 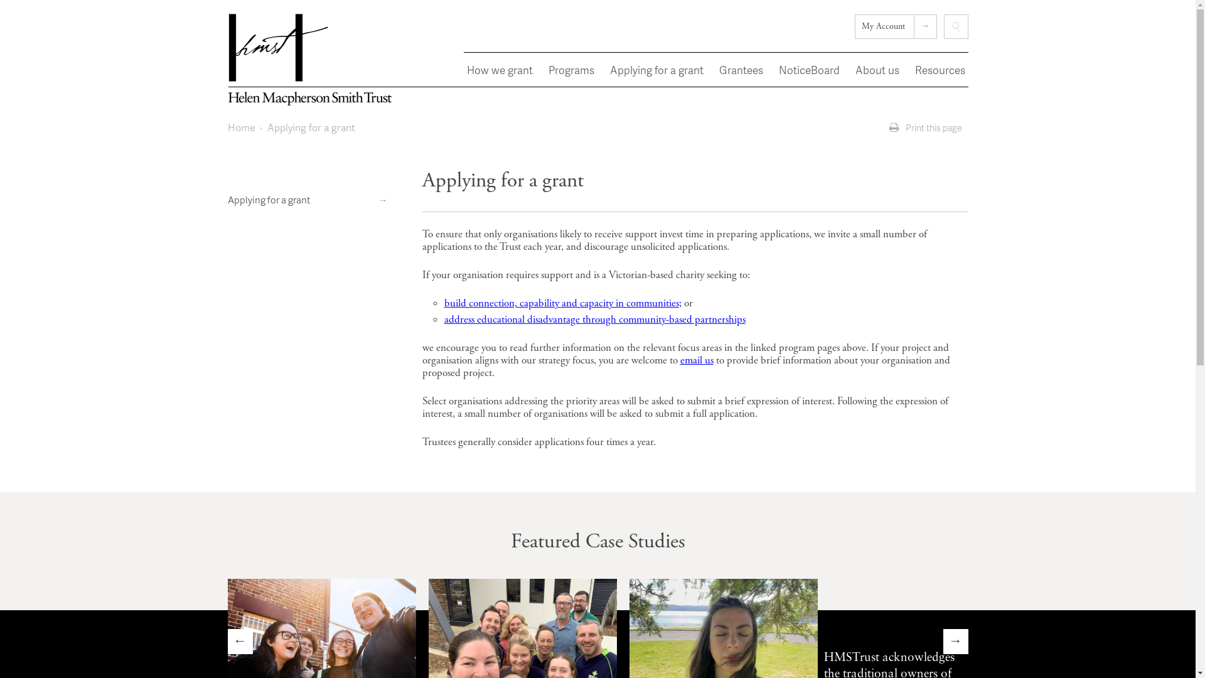 I want to click on Applying for a grant, so click(x=656, y=70).